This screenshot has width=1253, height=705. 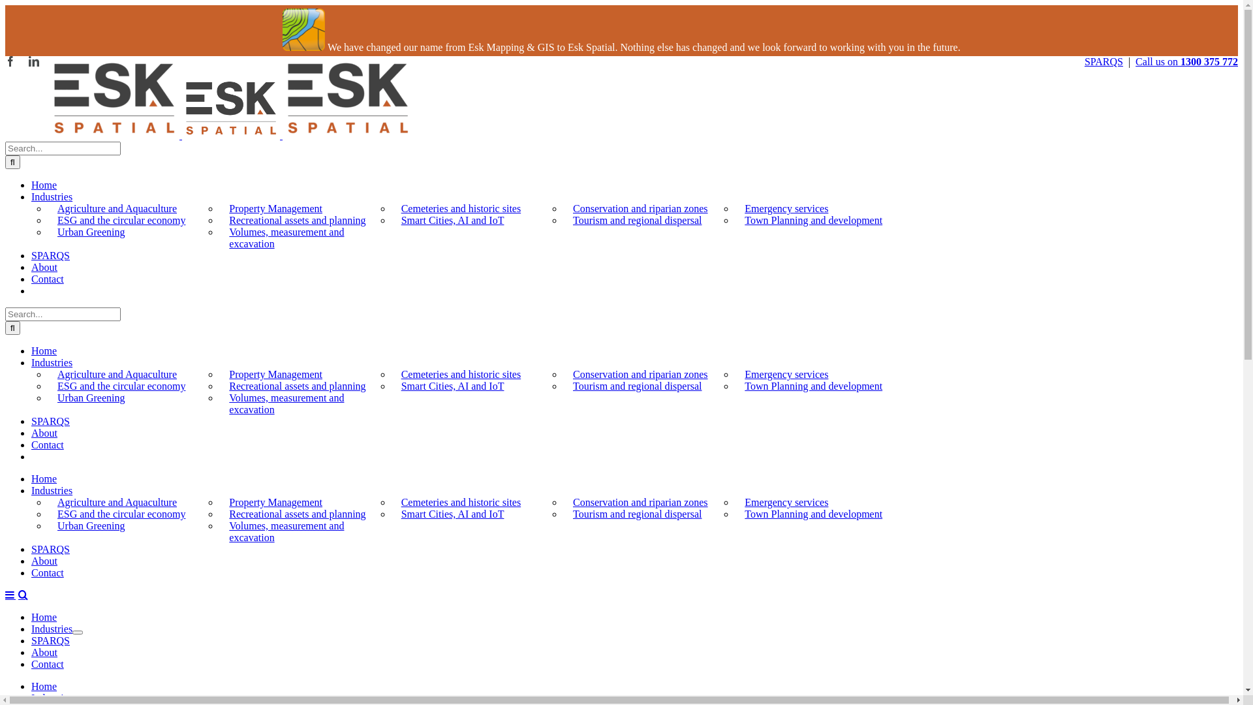 What do you see at coordinates (117, 503) in the screenshot?
I see `Agriculture and Aquaculture` at bounding box center [117, 503].